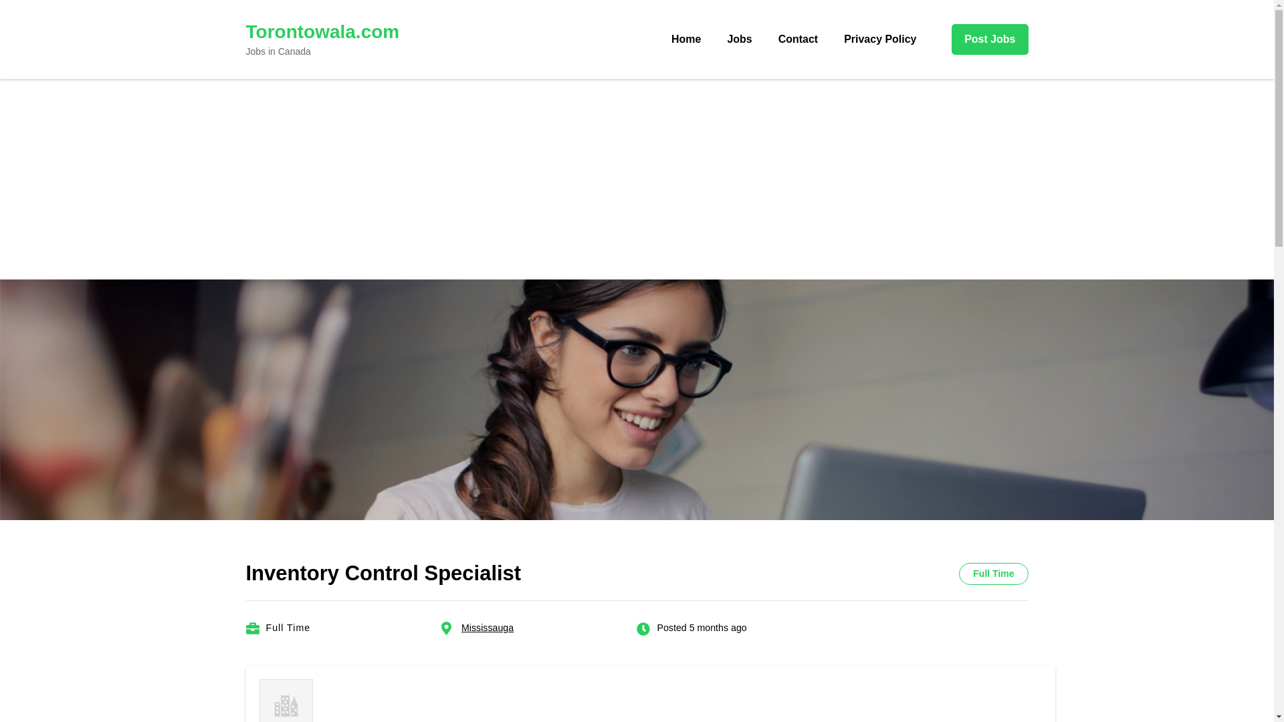  I want to click on Home, so click(686, 39).